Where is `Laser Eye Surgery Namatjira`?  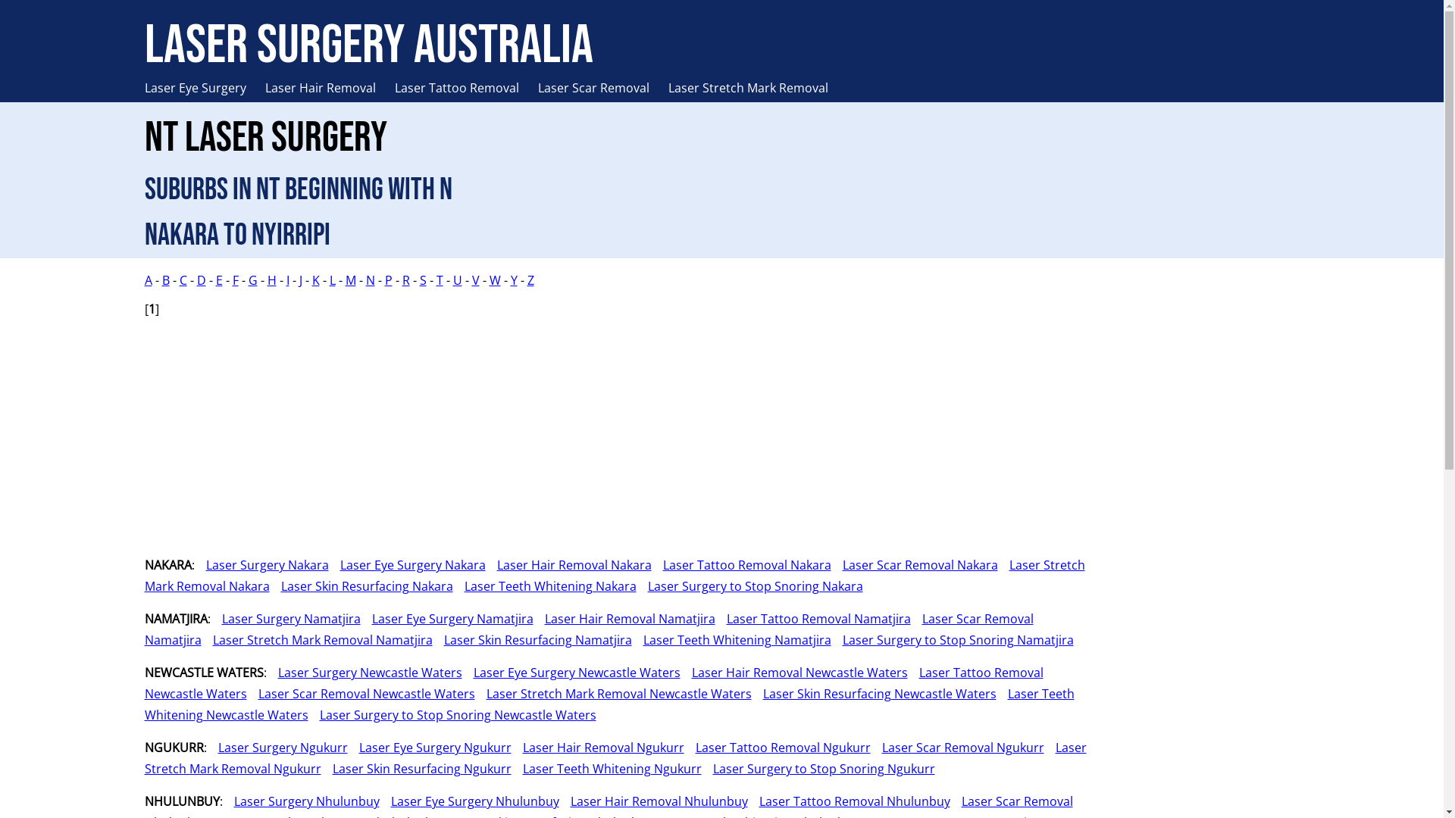 Laser Eye Surgery Namatjira is located at coordinates (447, 619).